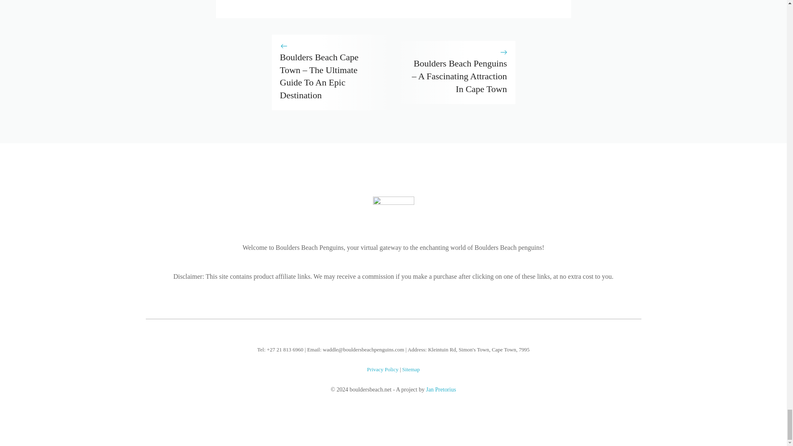 The image size is (793, 446). Describe the element at coordinates (411, 369) in the screenshot. I see `Sitemap` at that location.